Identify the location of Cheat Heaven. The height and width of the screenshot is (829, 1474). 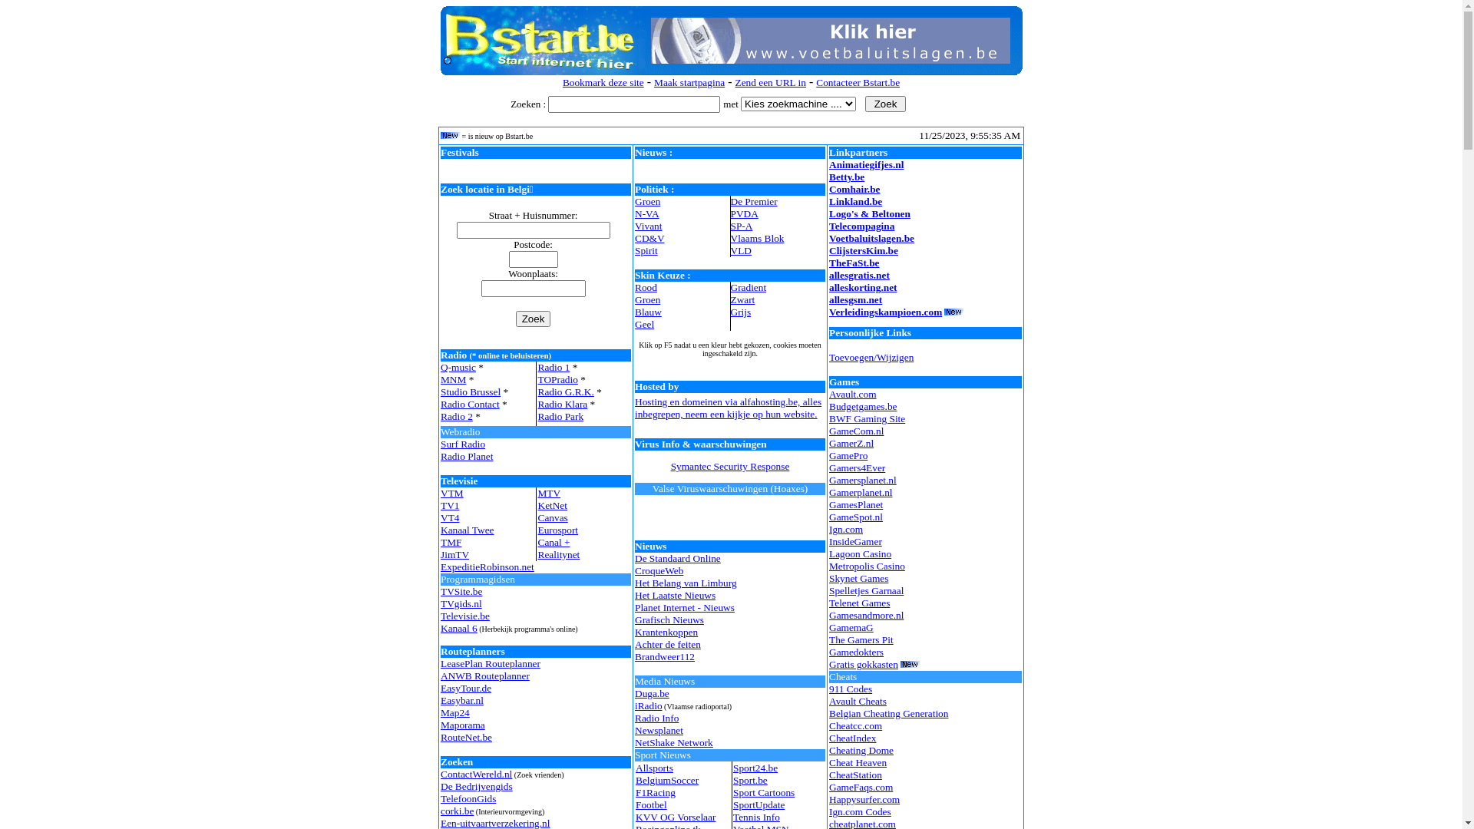
(858, 763).